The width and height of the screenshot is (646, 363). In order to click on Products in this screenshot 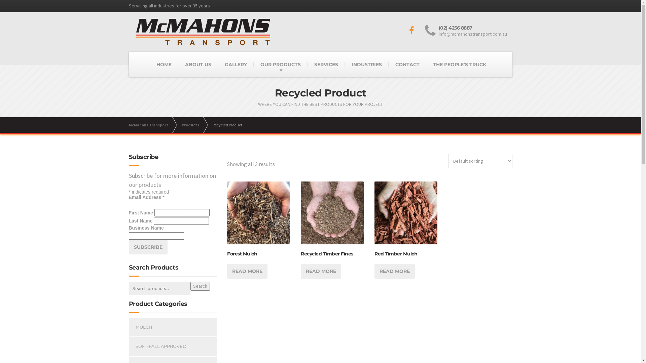, I will do `click(194, 125)`.